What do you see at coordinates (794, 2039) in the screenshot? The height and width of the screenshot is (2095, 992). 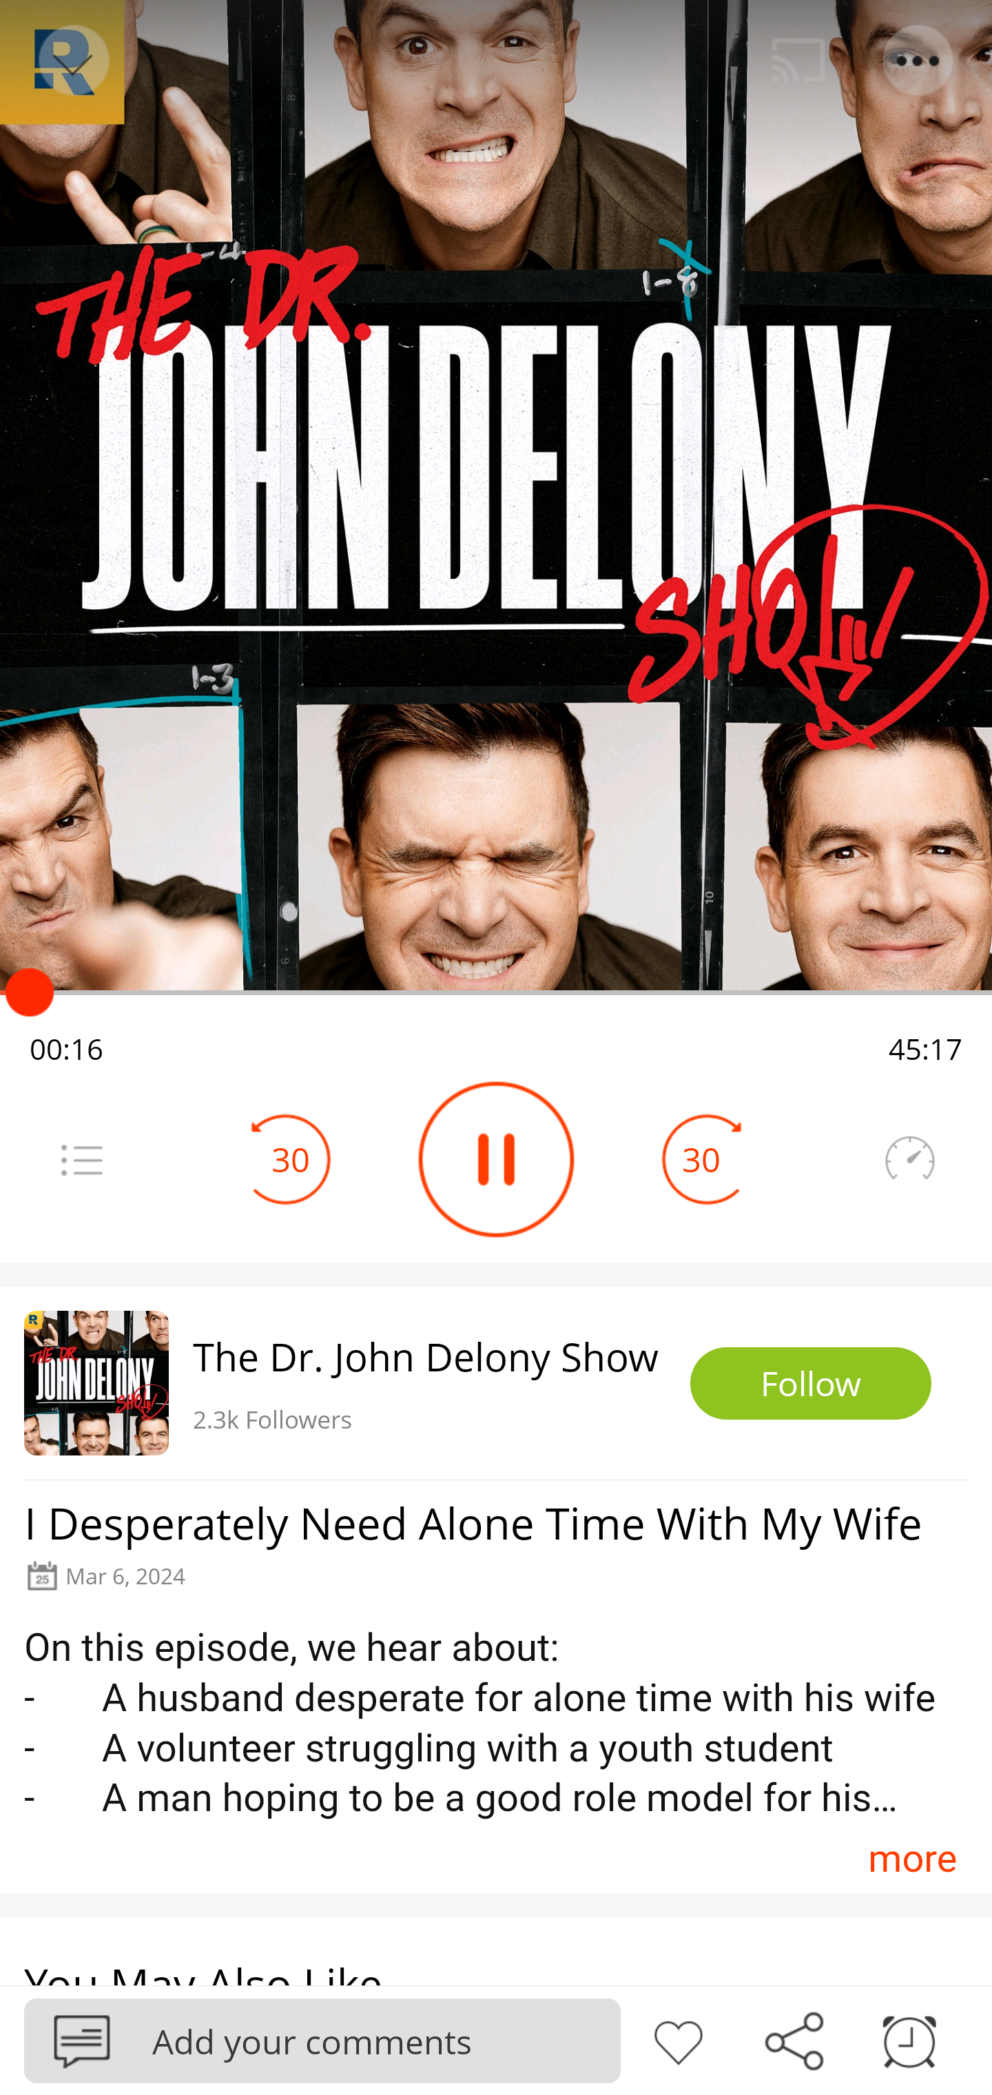 I see `Share` at bounding box center [794, 2039].